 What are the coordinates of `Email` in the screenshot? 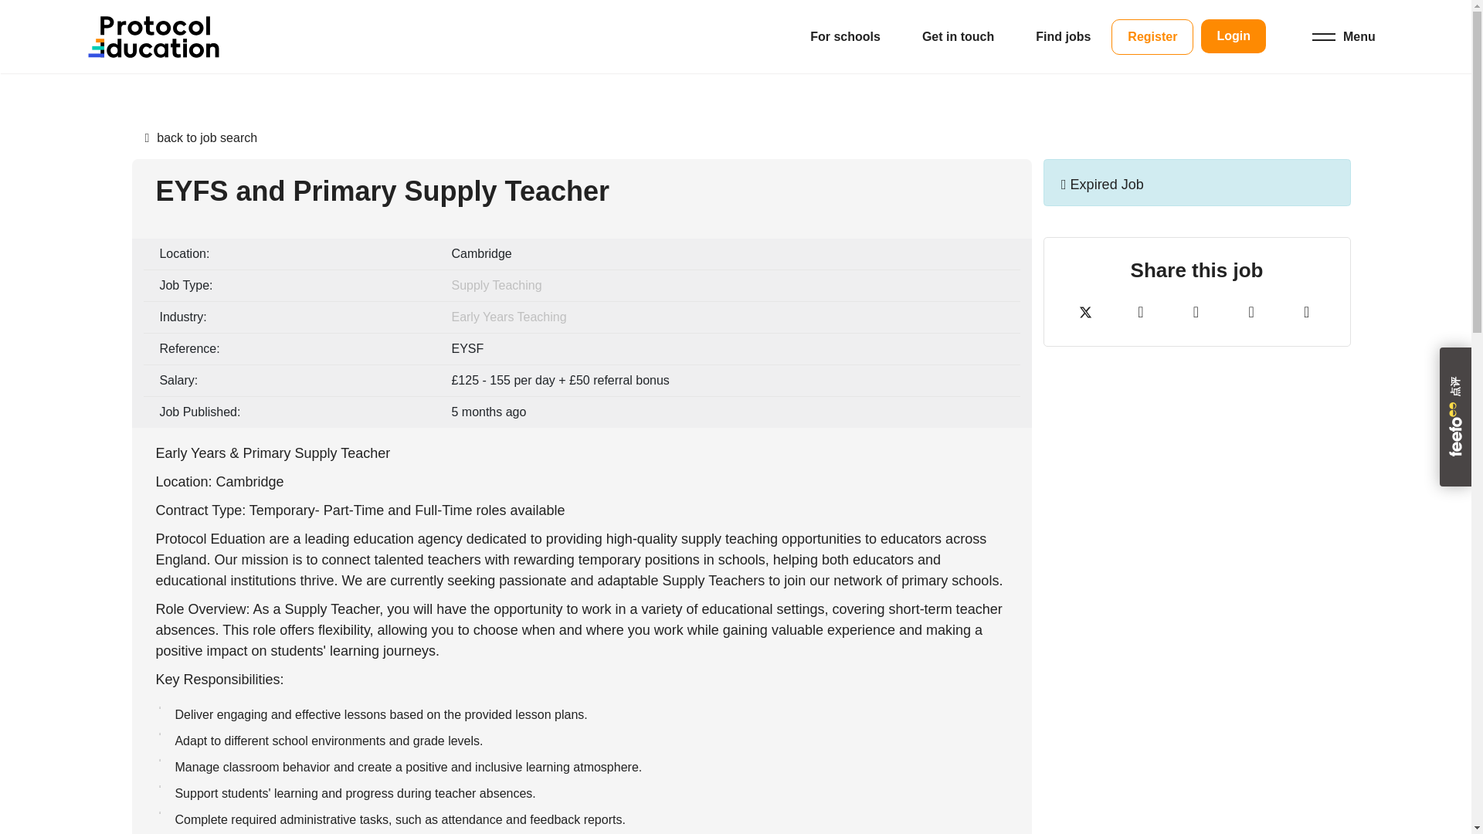 It's located at (1251, 314).